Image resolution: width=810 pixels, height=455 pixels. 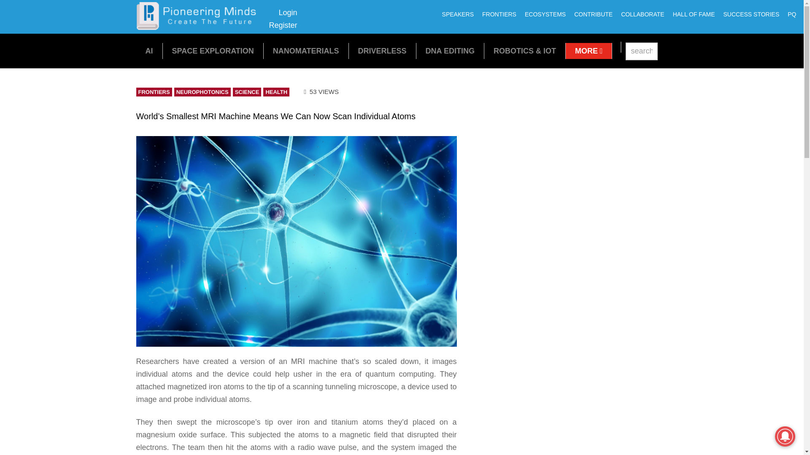 What do you see at coordinates (306, 51) in the screenshot?
I see `NANOMATERIALS` at bounding box center [306, 51].